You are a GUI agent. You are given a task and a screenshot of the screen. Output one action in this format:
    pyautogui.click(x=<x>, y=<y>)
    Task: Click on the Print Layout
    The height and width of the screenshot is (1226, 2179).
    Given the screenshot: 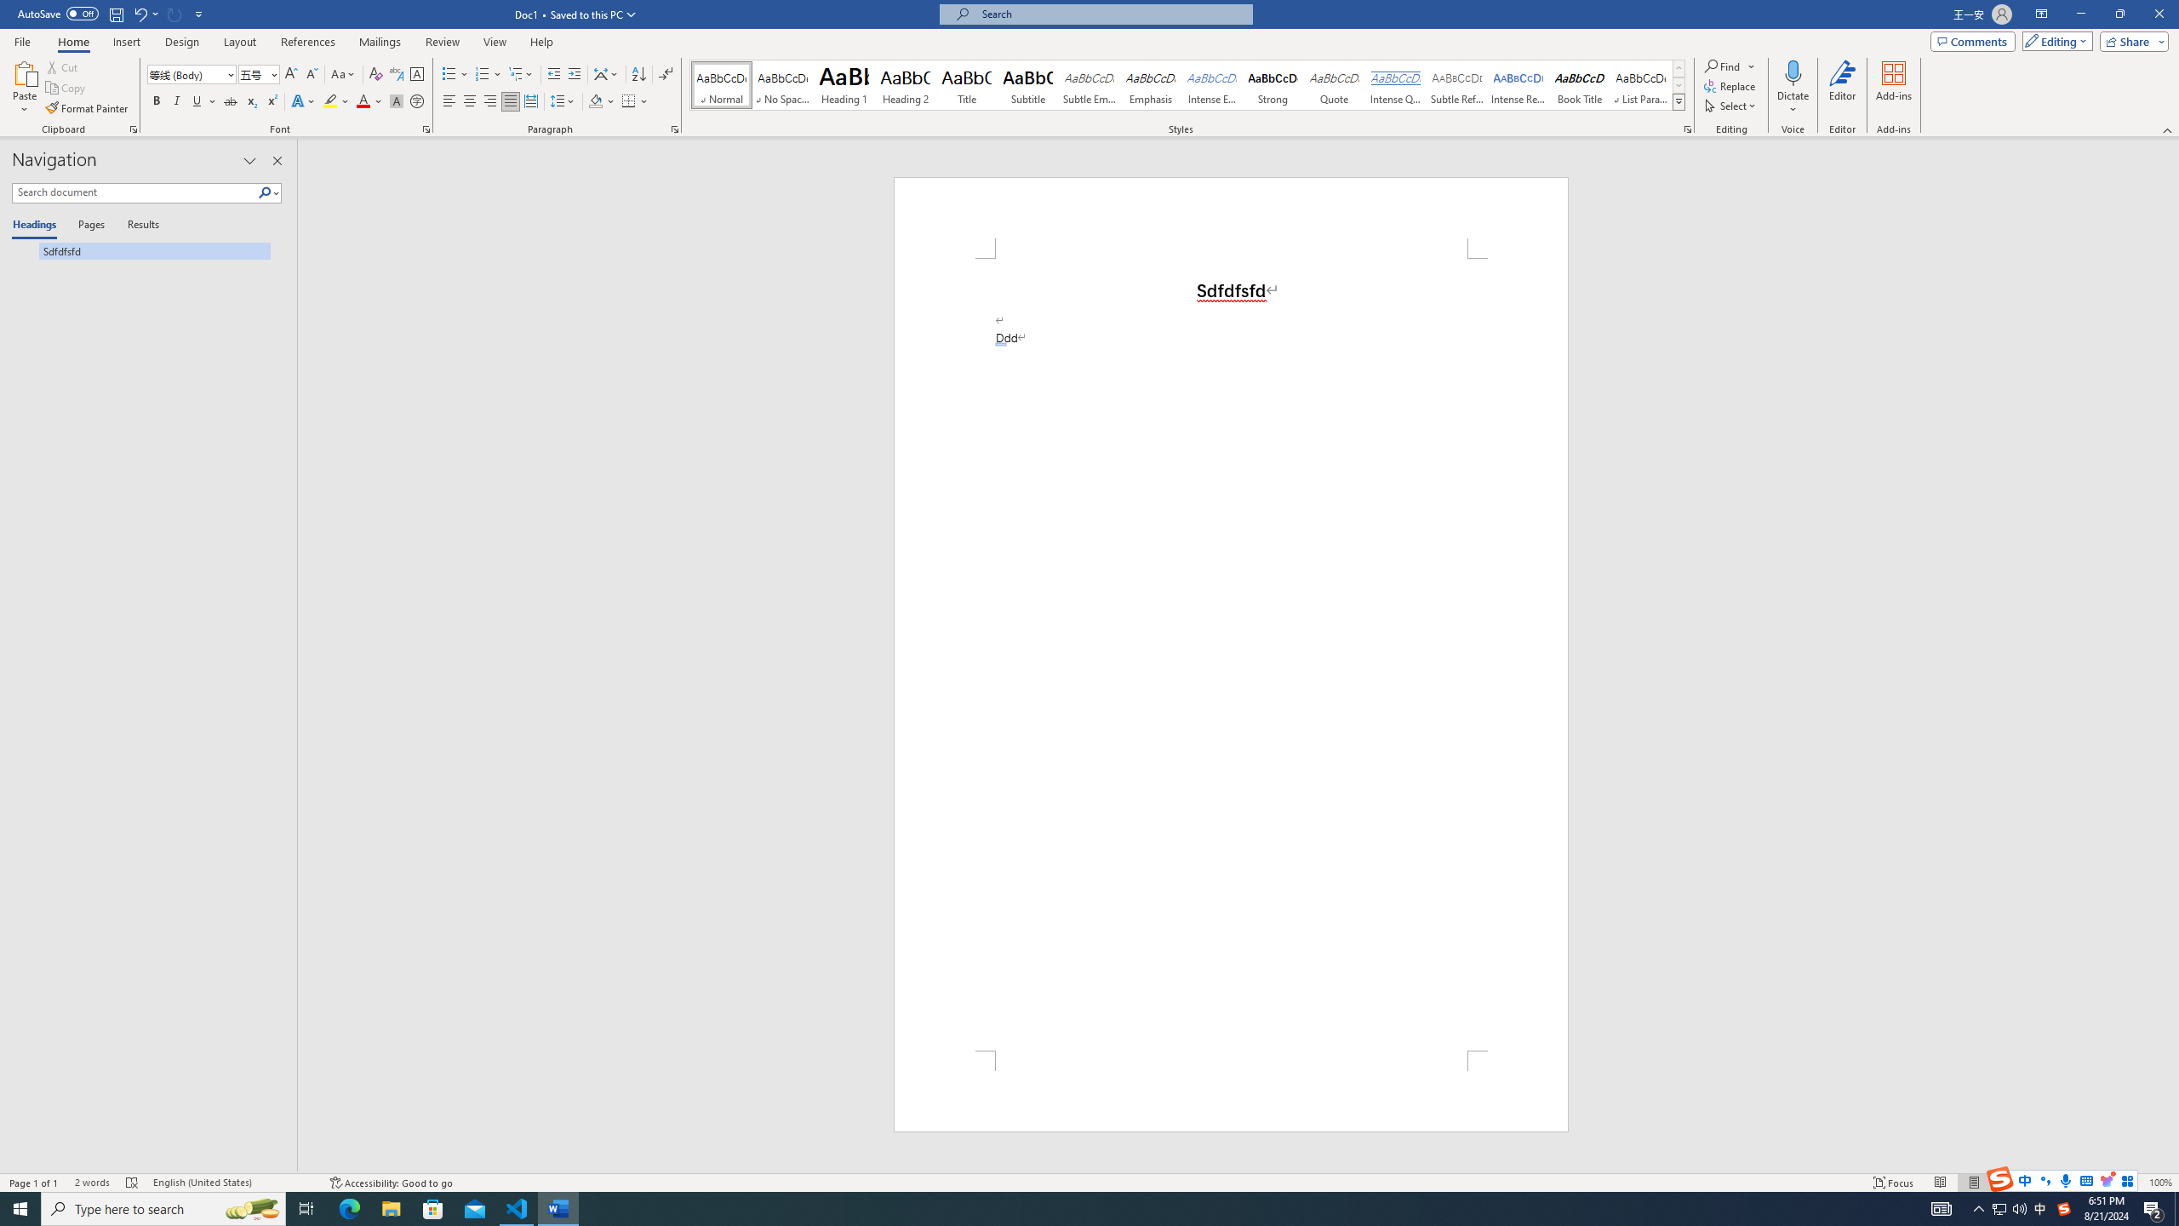 What is the action you would take?
    pyautogui.click(x=1973, y=1183)
    